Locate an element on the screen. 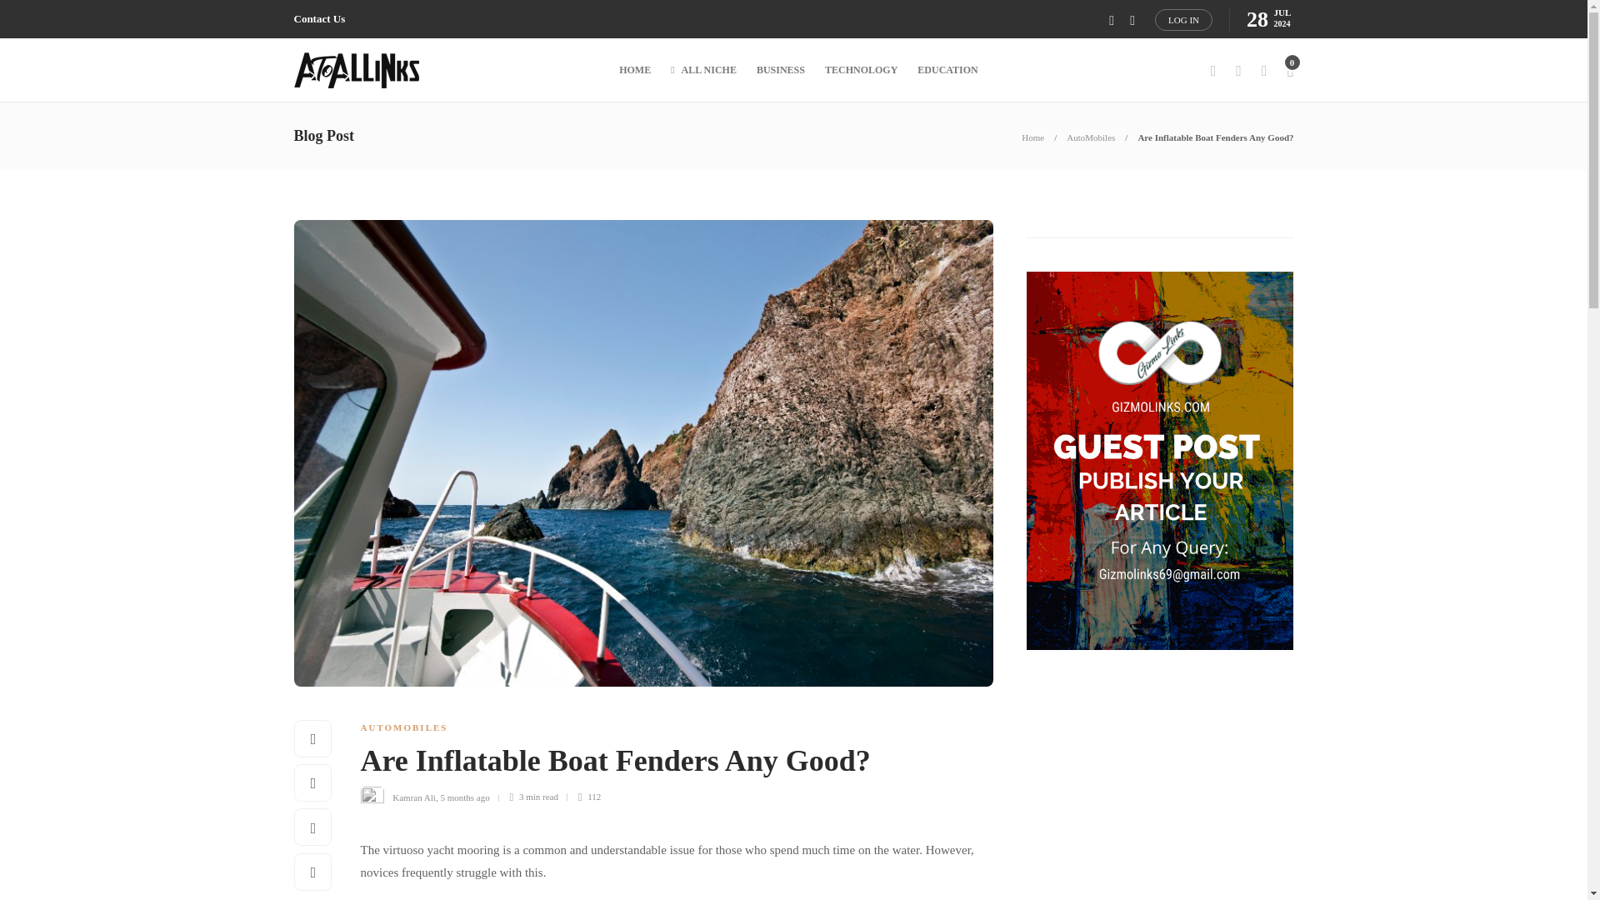 This screenshot has height=900, width=1600. AUTOMOBILES is located at coordinates (403, 727).